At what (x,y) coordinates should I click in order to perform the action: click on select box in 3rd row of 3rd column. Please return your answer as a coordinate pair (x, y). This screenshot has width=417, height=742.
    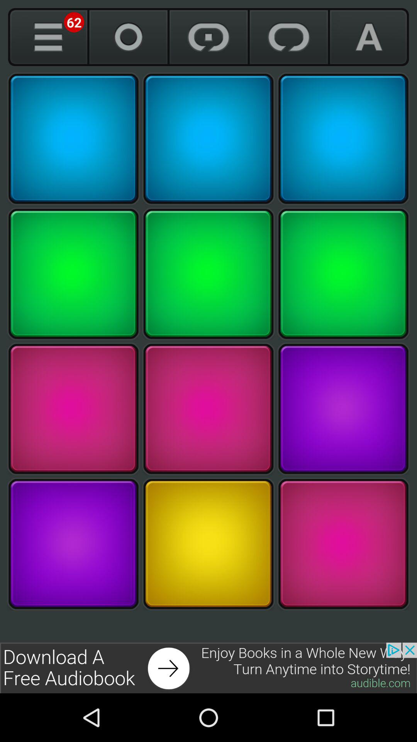
    Looking at the image, I should click on (343, 409).